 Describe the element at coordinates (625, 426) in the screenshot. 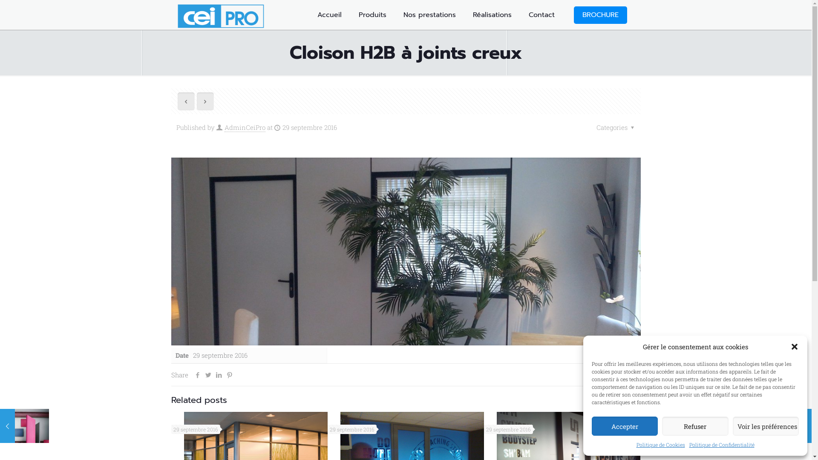

I see `Accepter` at that location.